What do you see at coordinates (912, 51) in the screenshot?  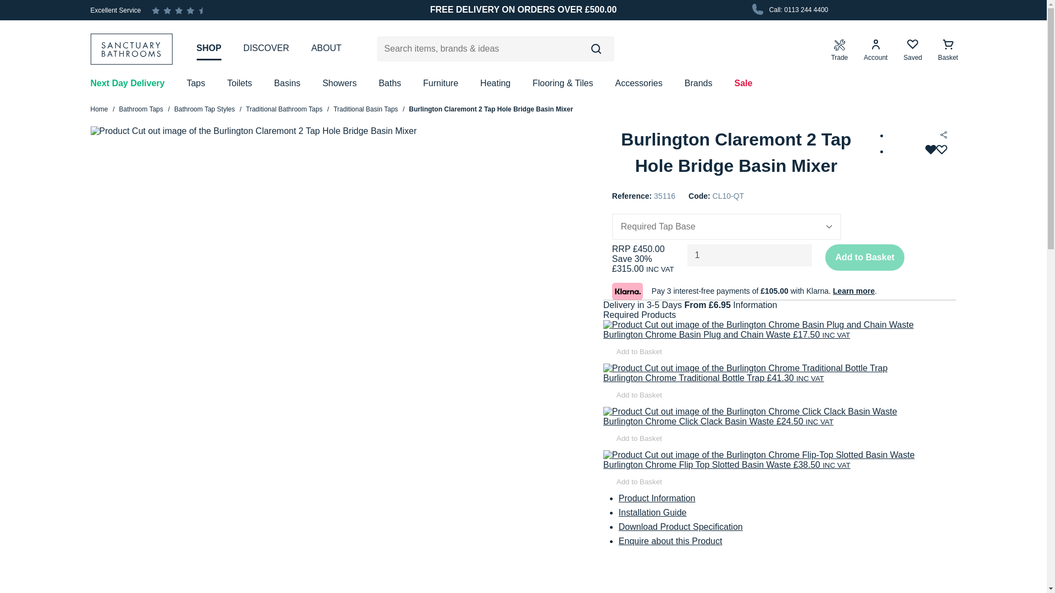 I see `Saved` at bounding box center [912, 51].